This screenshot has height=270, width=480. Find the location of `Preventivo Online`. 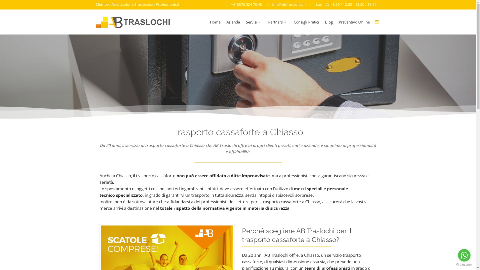

Preventivo Online is located at coordinates (354, 22).